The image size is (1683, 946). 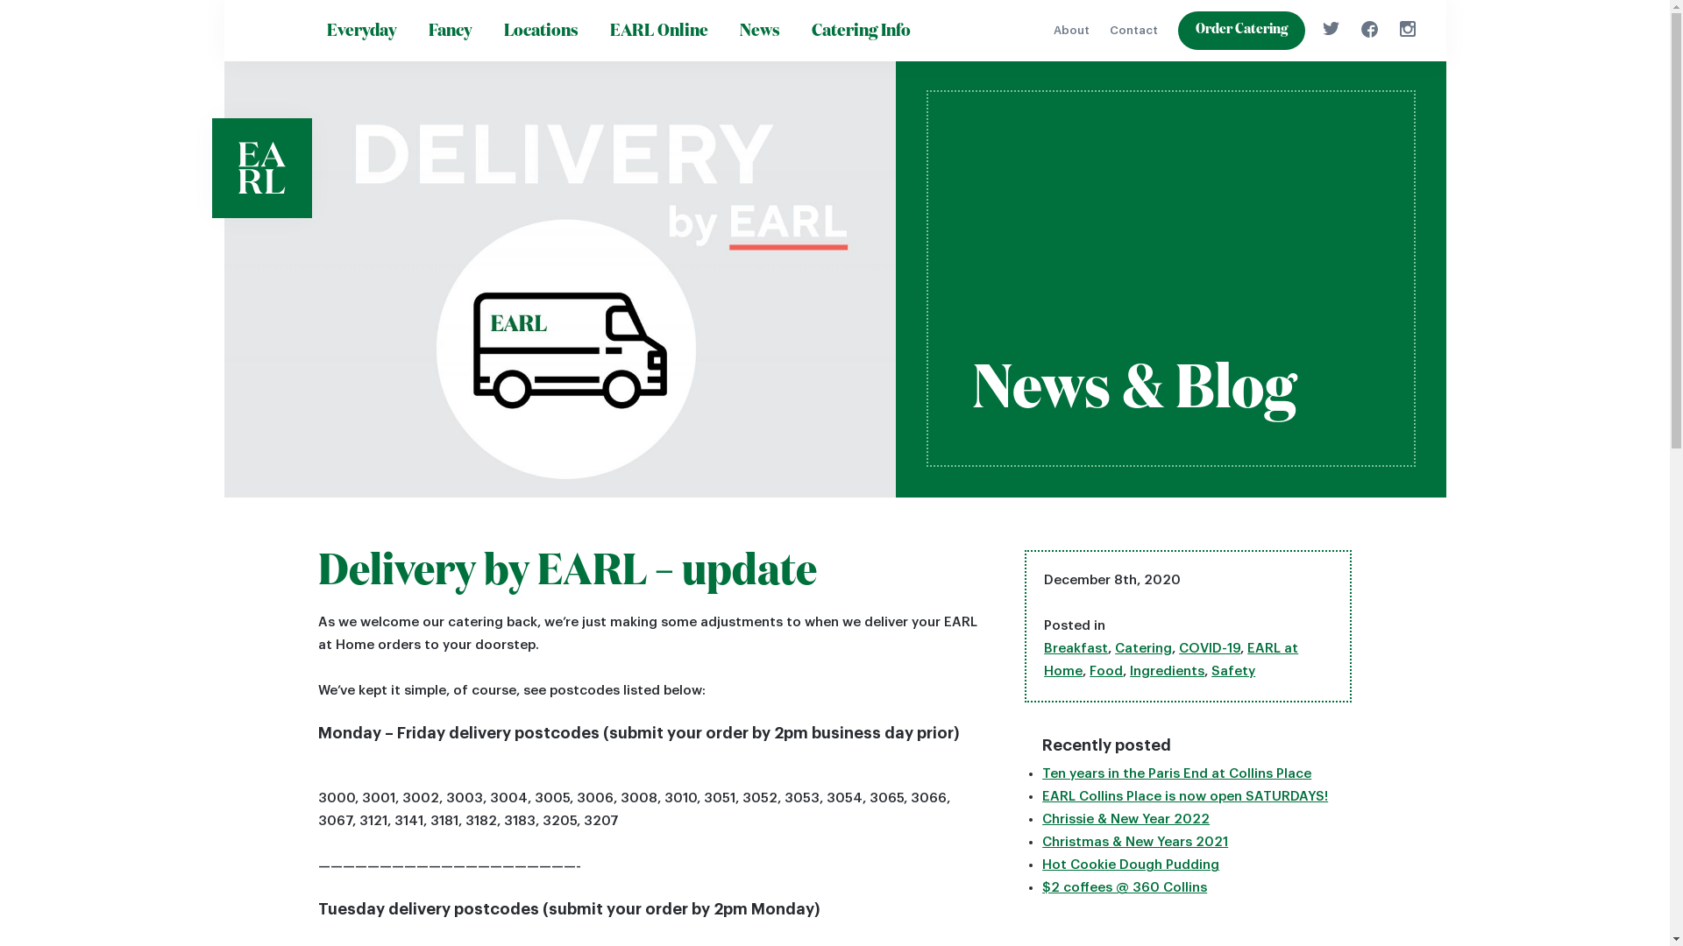 I want to click on Catering, so click(x=1143, y=648).